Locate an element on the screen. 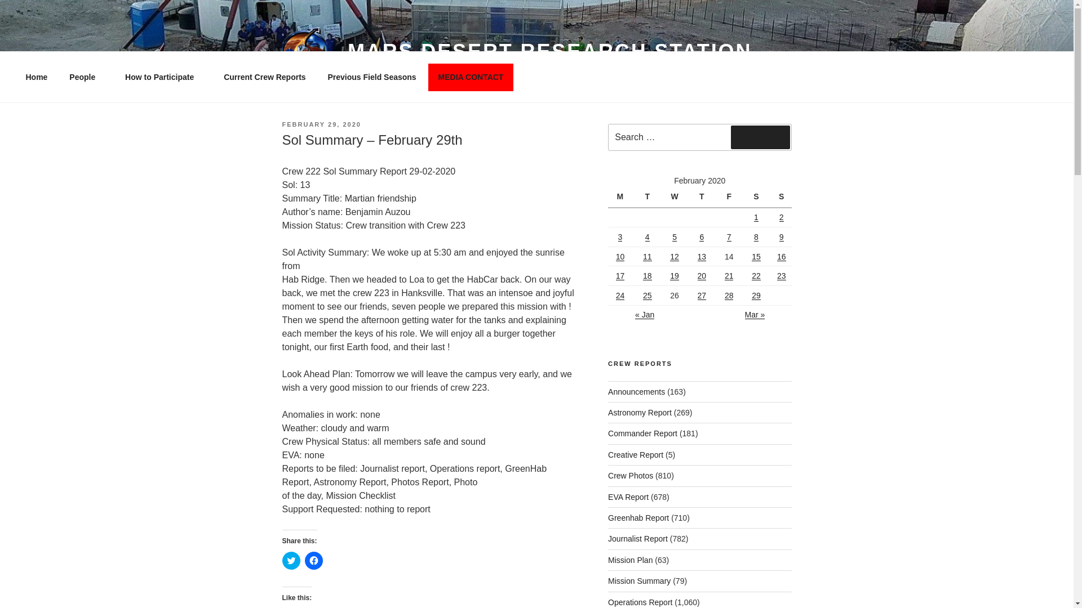 This screenshot has height=608, width=1082. 12 is located at coordinates (674, 257).